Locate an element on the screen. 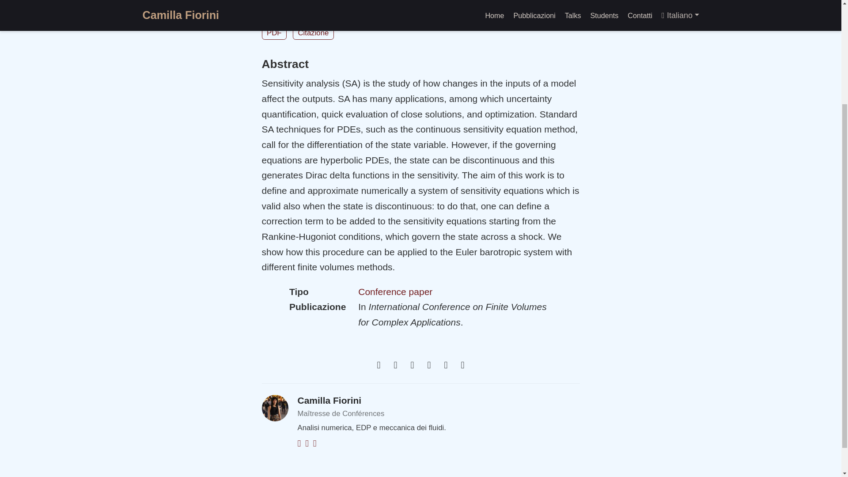 The width and height of the screenshot is (848, 477). Conference paper is located at coordinates (395, 291).